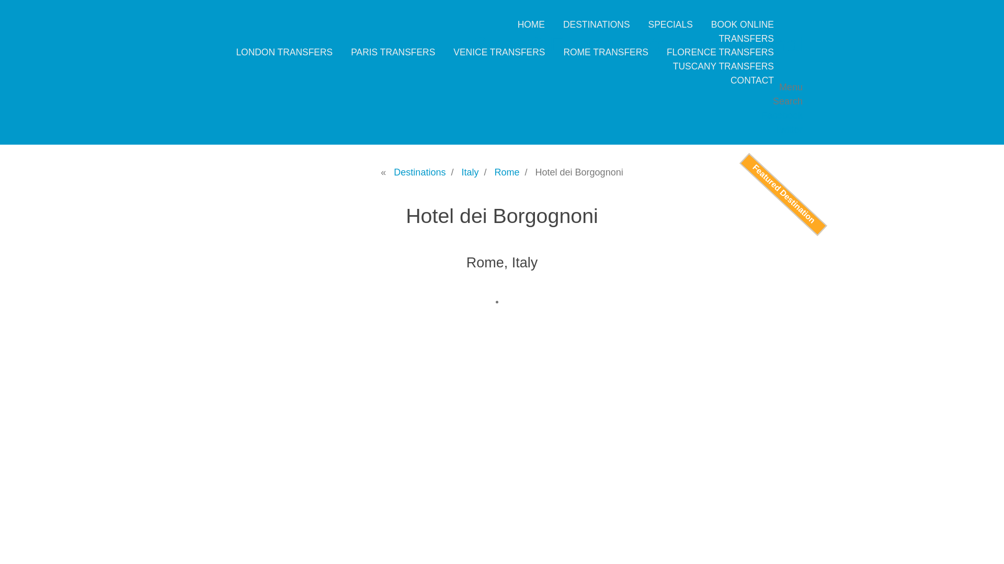  I want to click on Facebook, so click(781, 115).